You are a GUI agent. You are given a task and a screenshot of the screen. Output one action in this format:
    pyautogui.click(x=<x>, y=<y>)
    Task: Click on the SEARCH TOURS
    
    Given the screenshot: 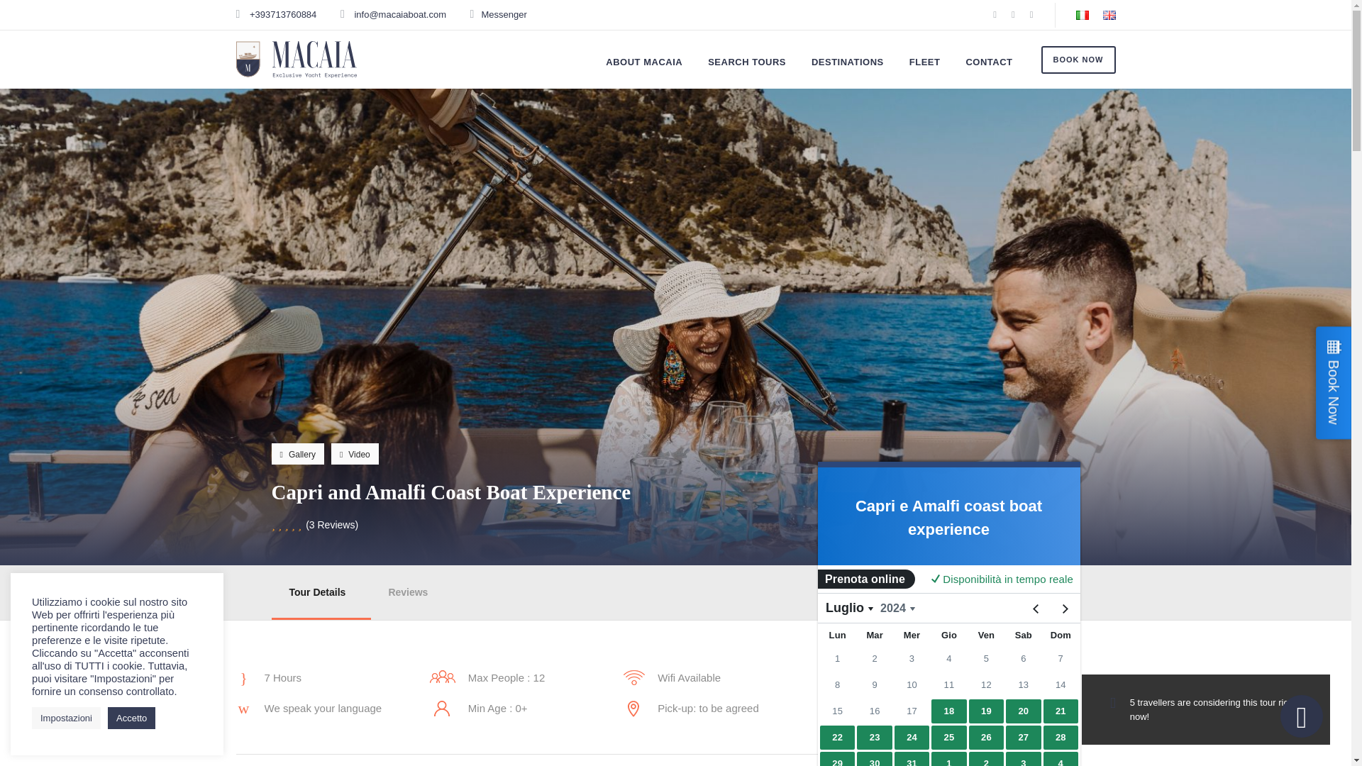 What is the action you would take?
    pyautogui.click(x=746, y=64)
    